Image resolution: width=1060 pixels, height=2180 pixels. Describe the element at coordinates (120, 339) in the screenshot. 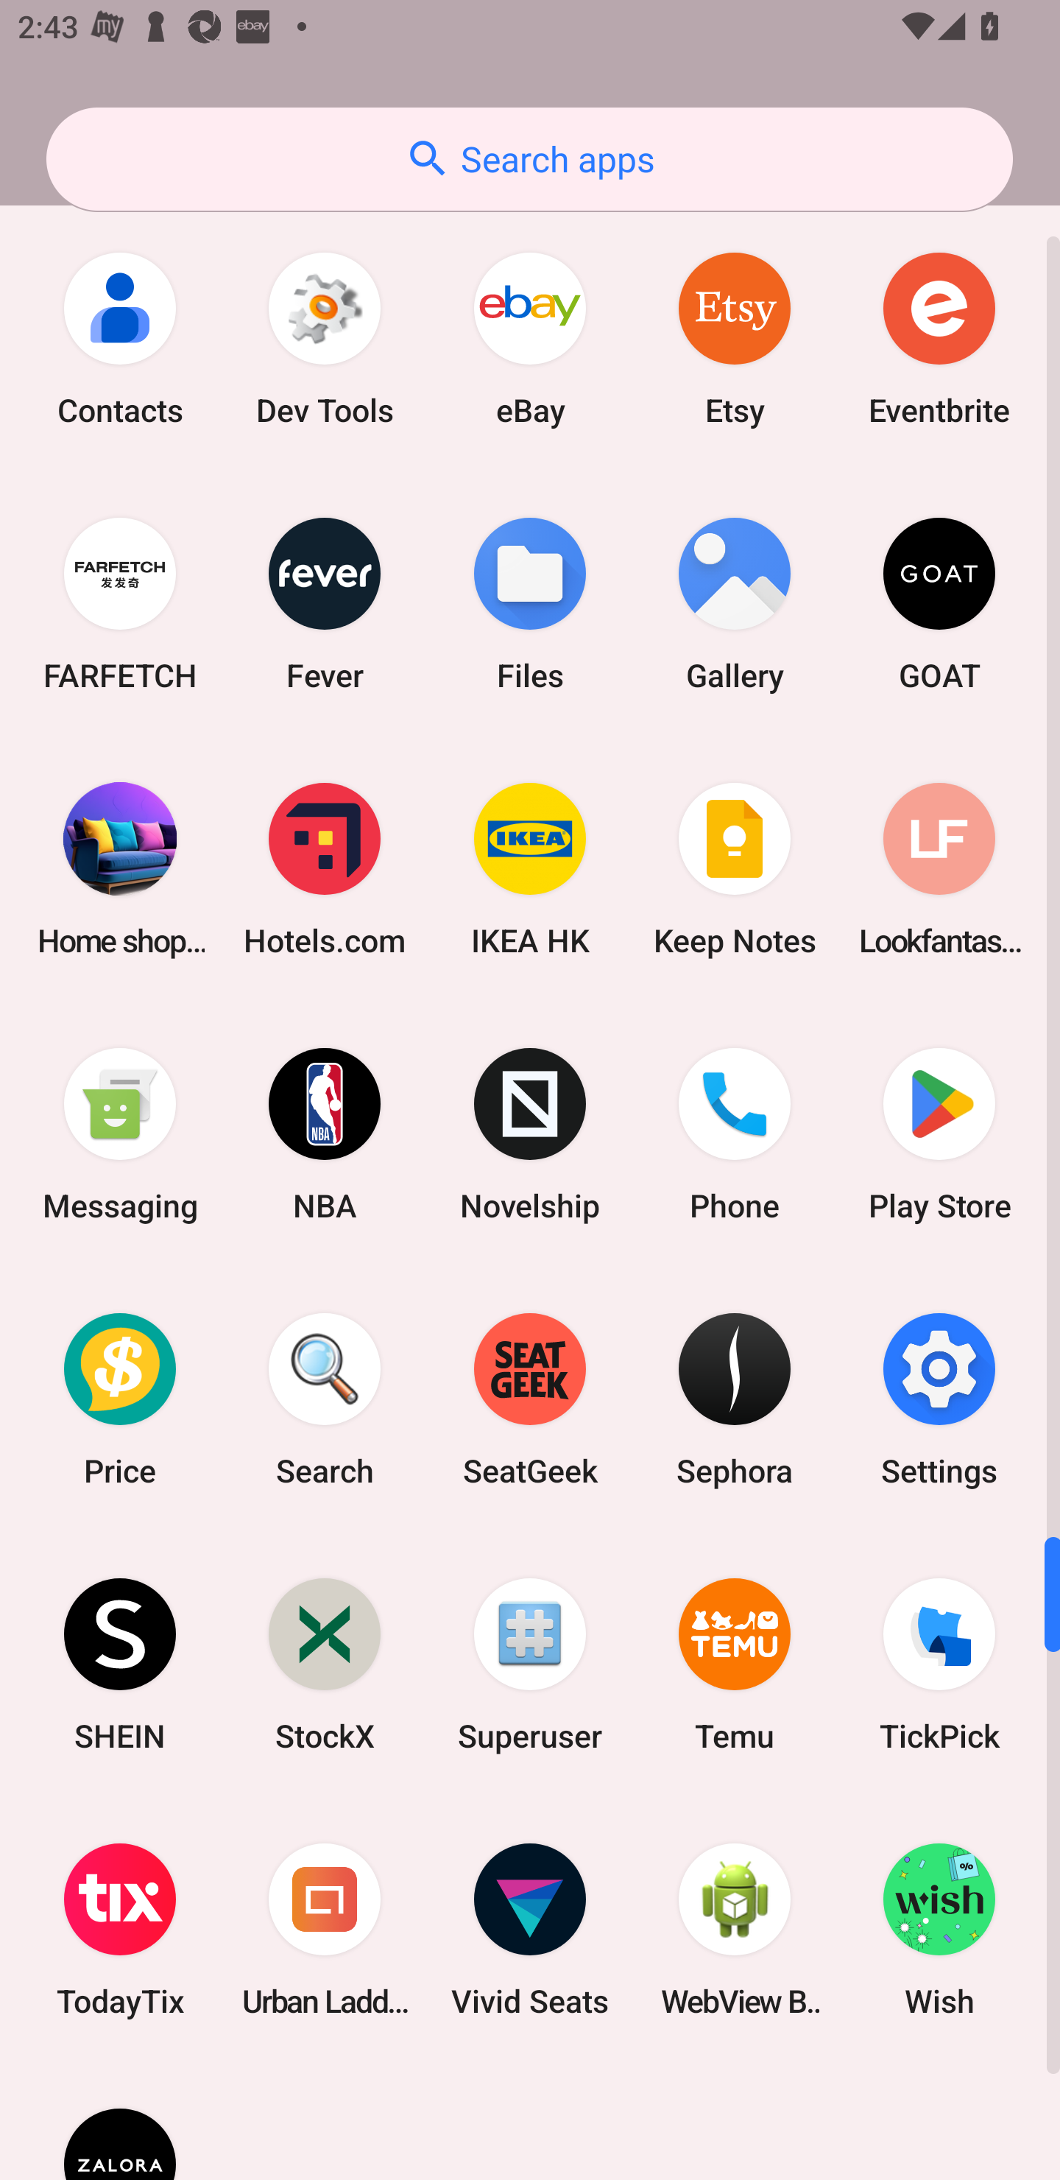

I see `Contacts` at that location.